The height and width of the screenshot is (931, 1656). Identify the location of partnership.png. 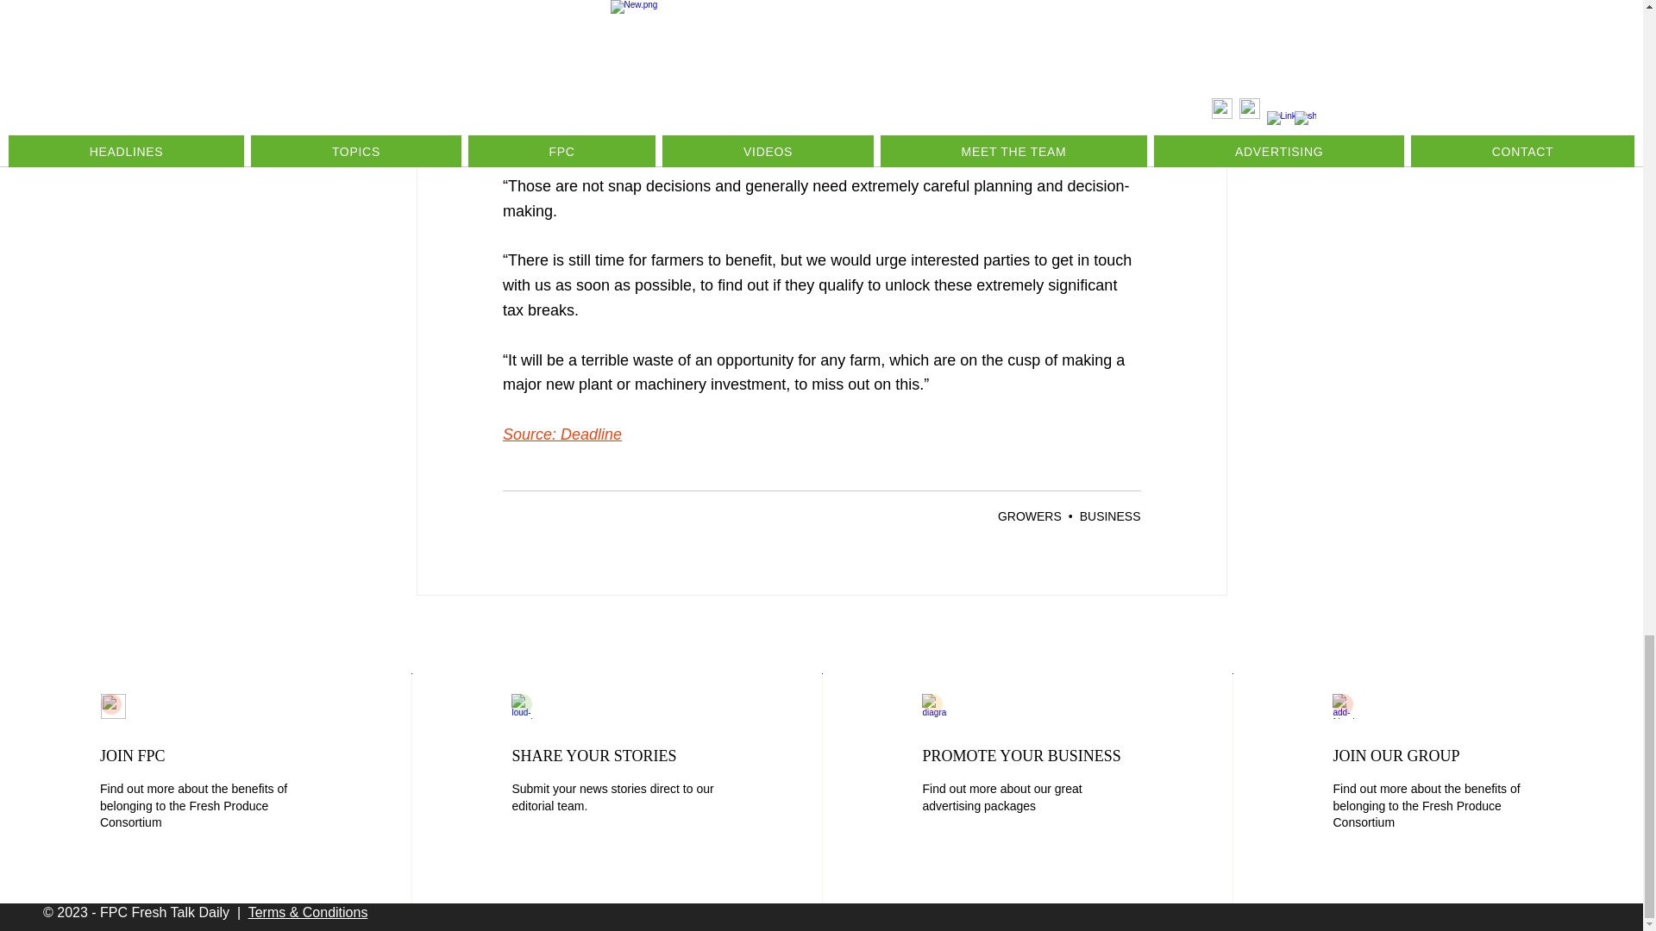
(524, 705).